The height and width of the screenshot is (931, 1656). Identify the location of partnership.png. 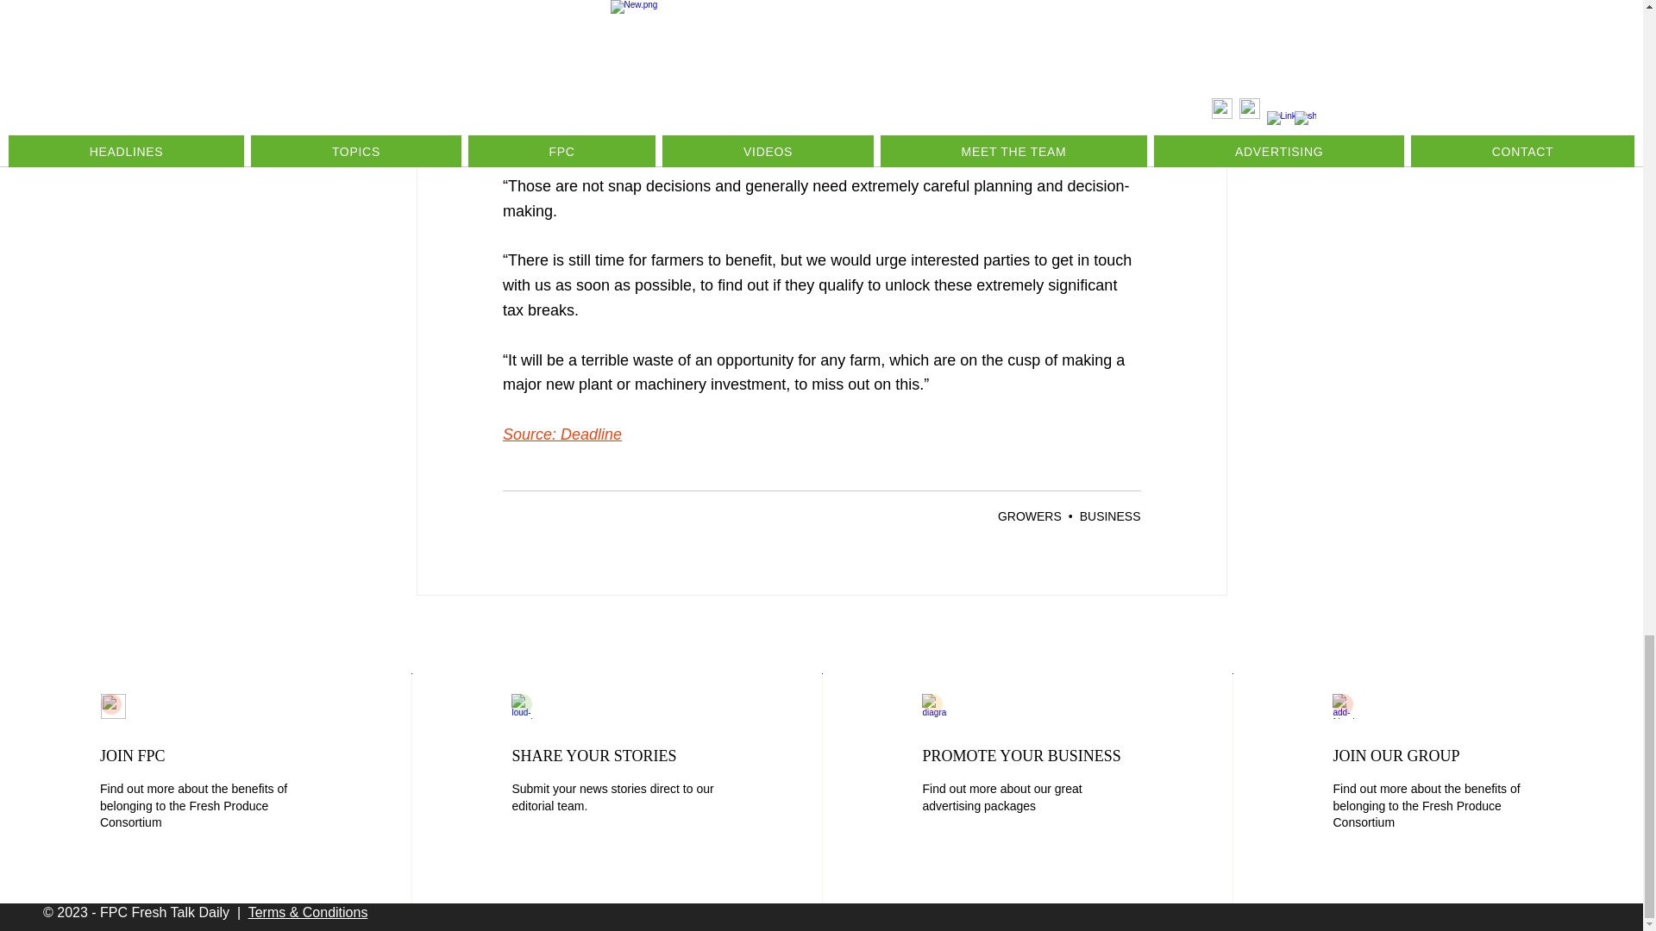
(524, 705).